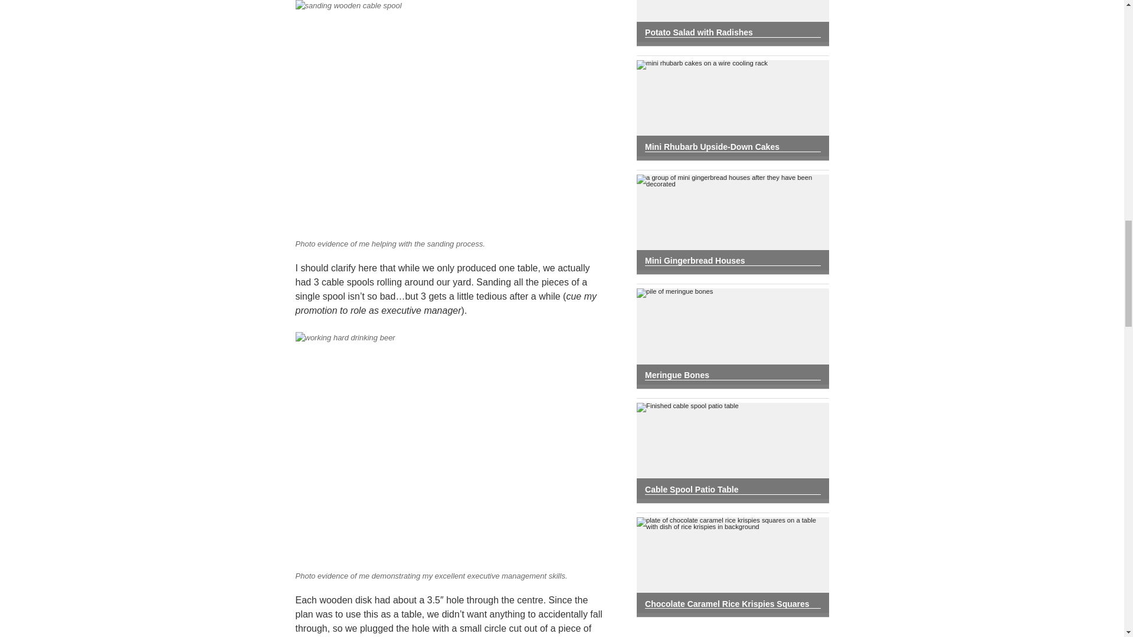  What do you see at coordinates (732, 490) in the screenshot?
I see `Cable Spool Patio Table` at bounding box center [732, 490].